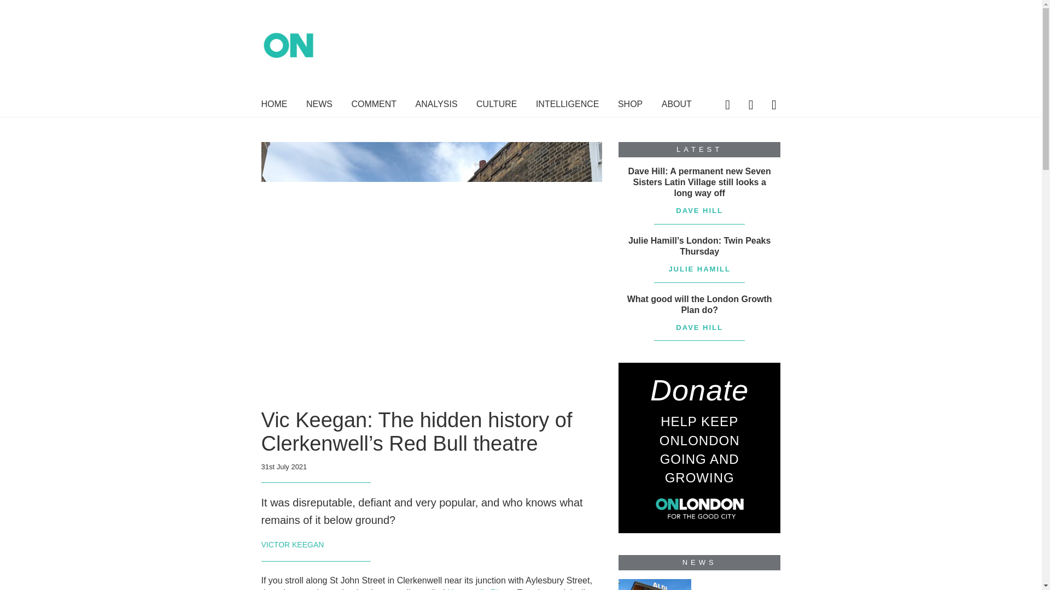 The image size is (1050, 590). Describe the element at coordinates (293, 545) in the screenshot. I see `VICTOR KEEGAN` at that location.